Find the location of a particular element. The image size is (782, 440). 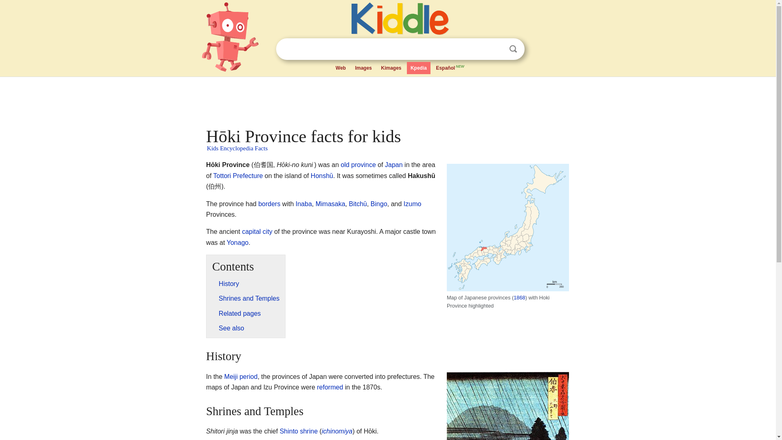

Advertisement is located at coordinates (387, 100).